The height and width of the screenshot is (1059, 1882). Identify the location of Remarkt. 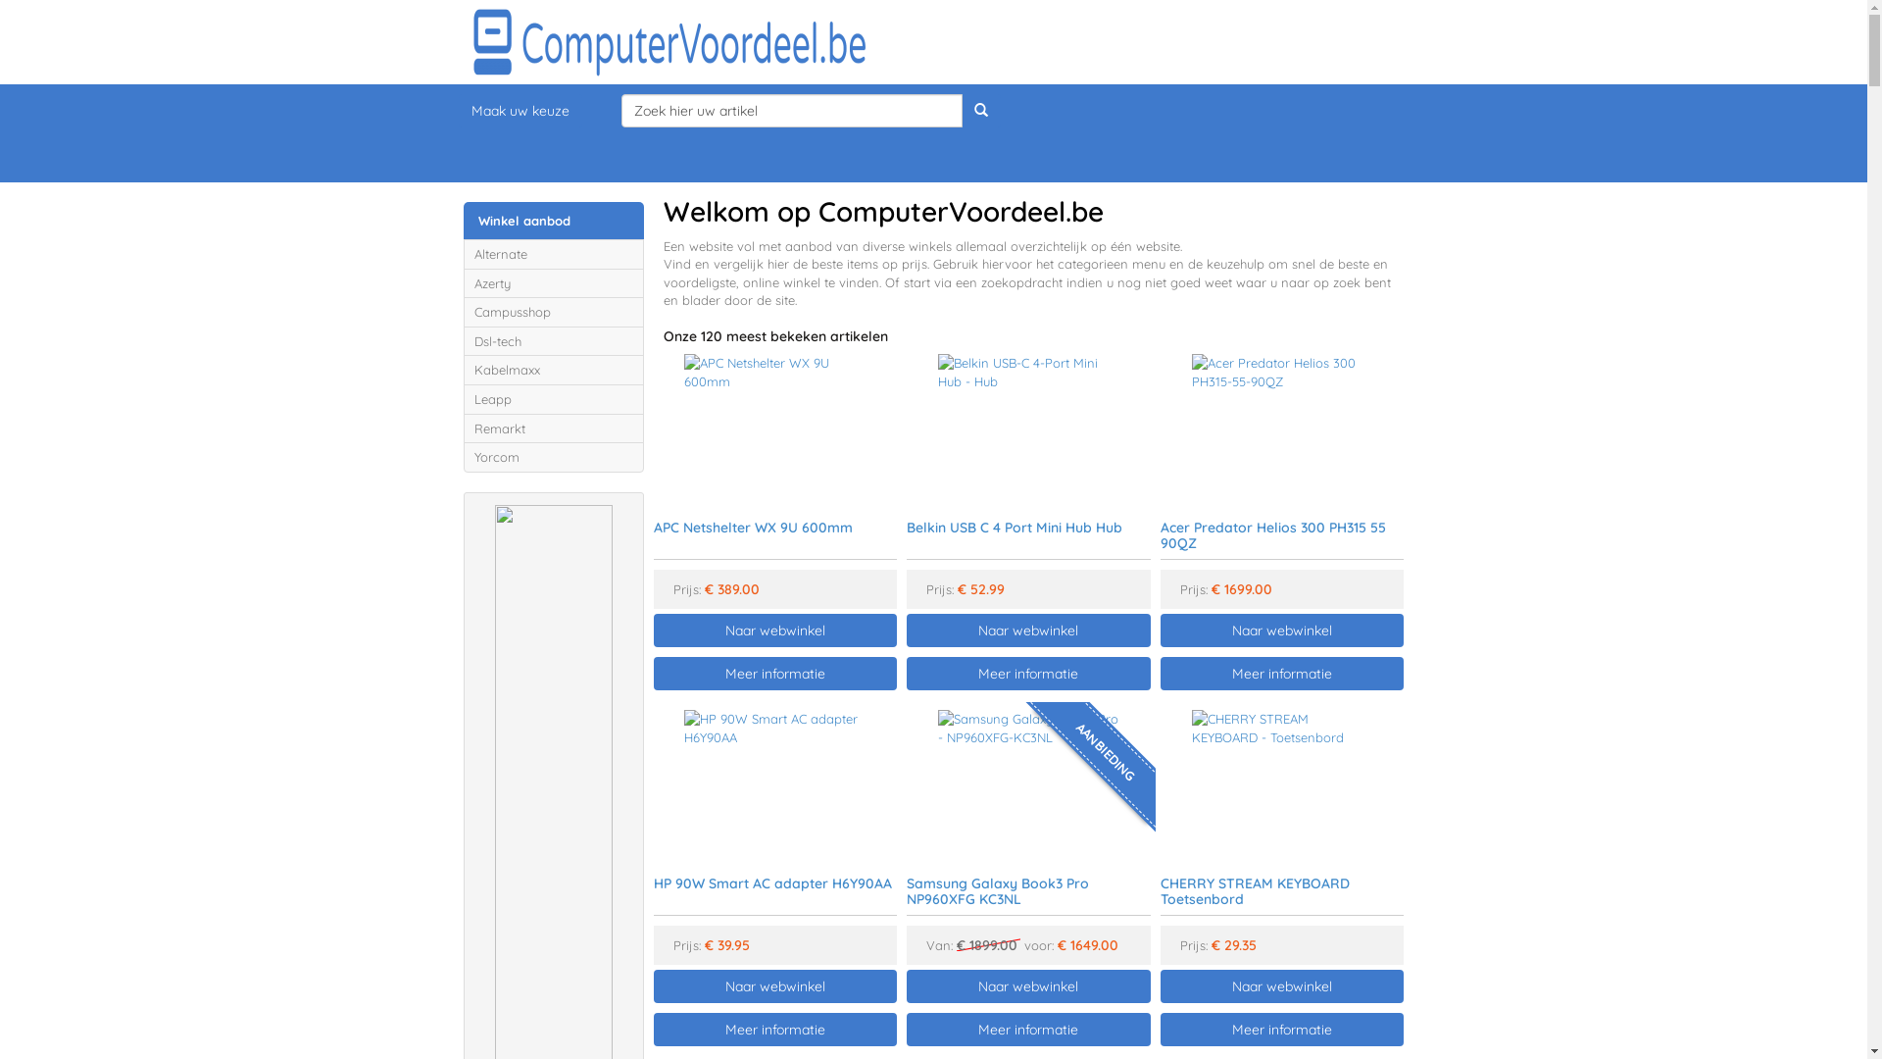
(553, 429).